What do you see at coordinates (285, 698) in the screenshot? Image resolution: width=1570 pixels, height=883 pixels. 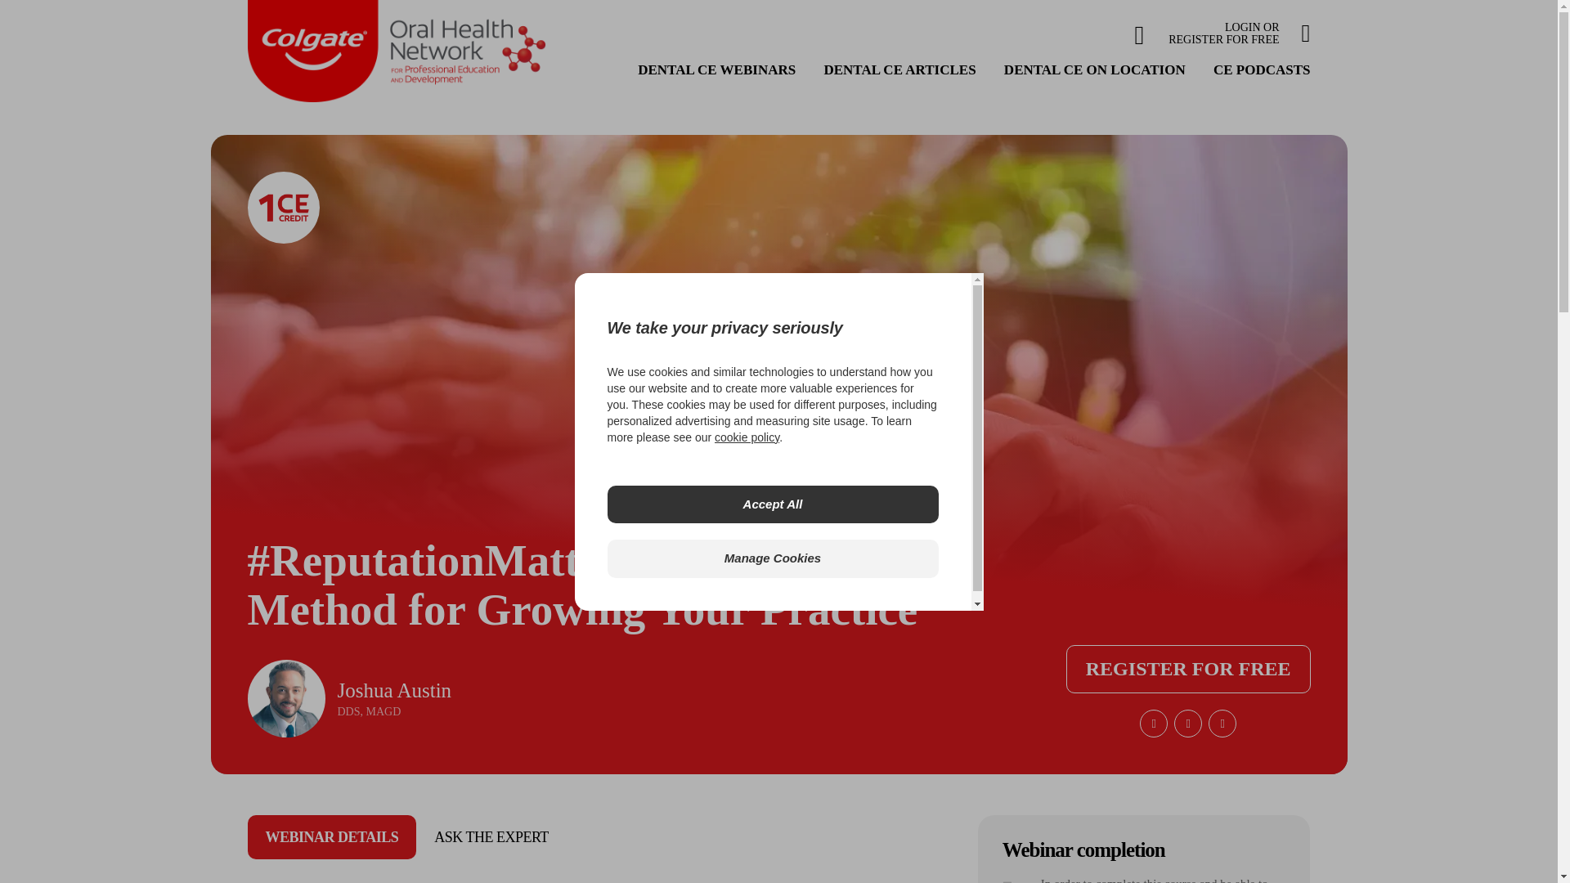 I see `Joshua Austin` at bounding box center [285, 698].